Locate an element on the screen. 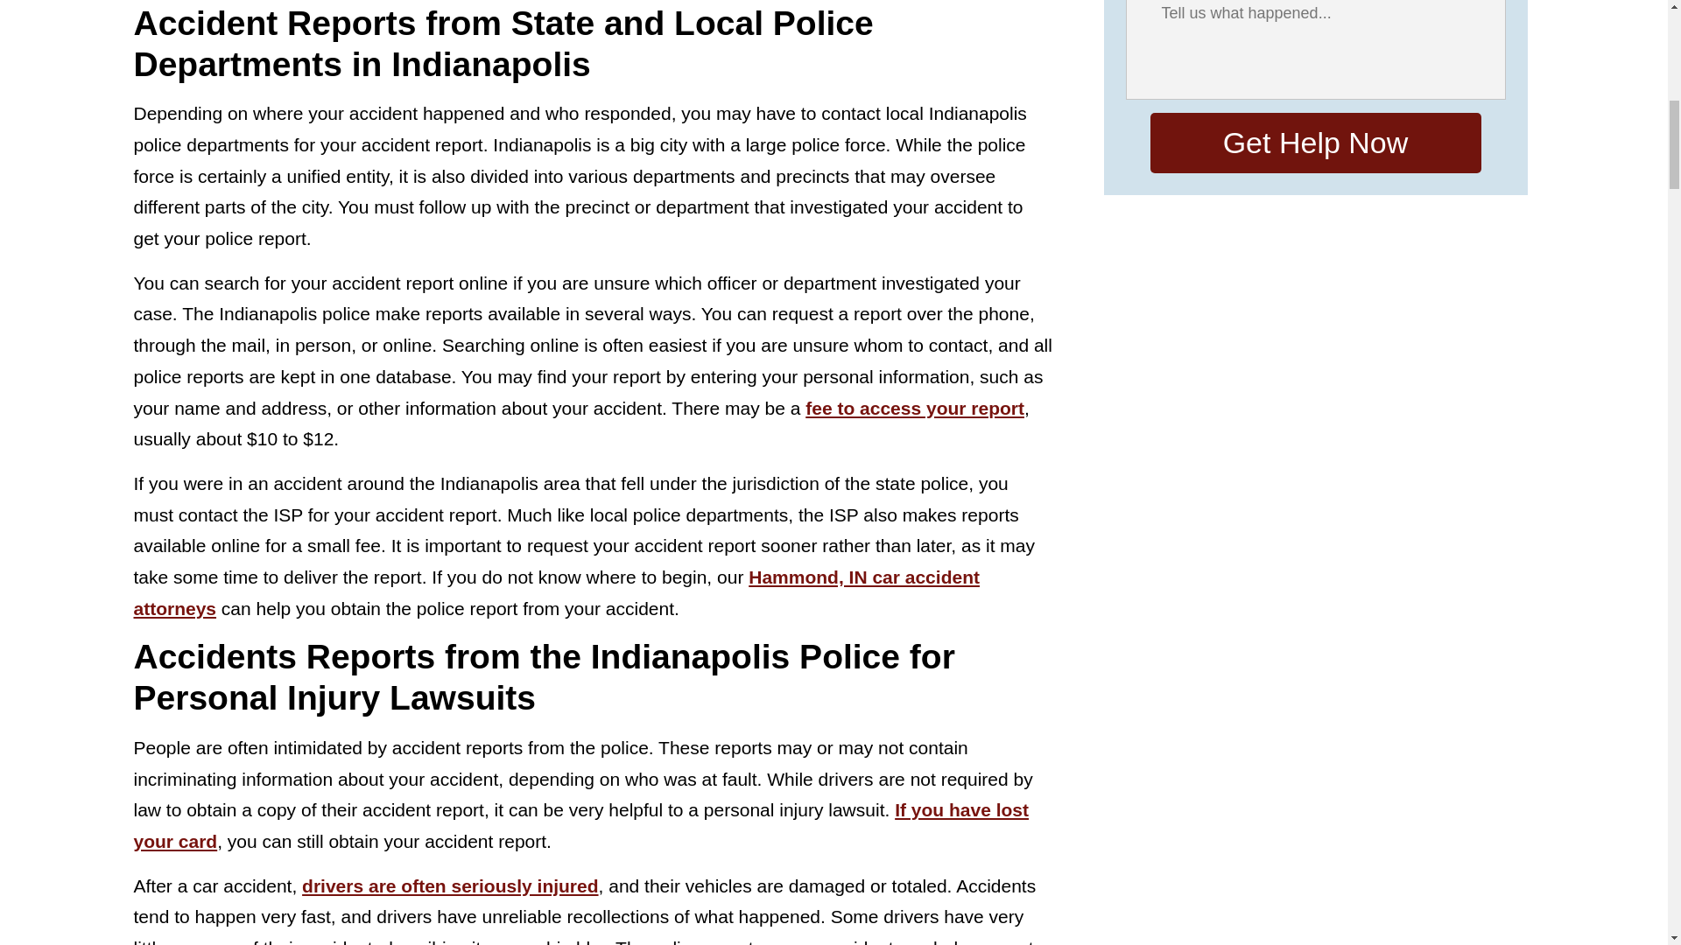 The width and height of the screenshot is (1681, 945). Get Help Now is located at coordinates (1315, 142).